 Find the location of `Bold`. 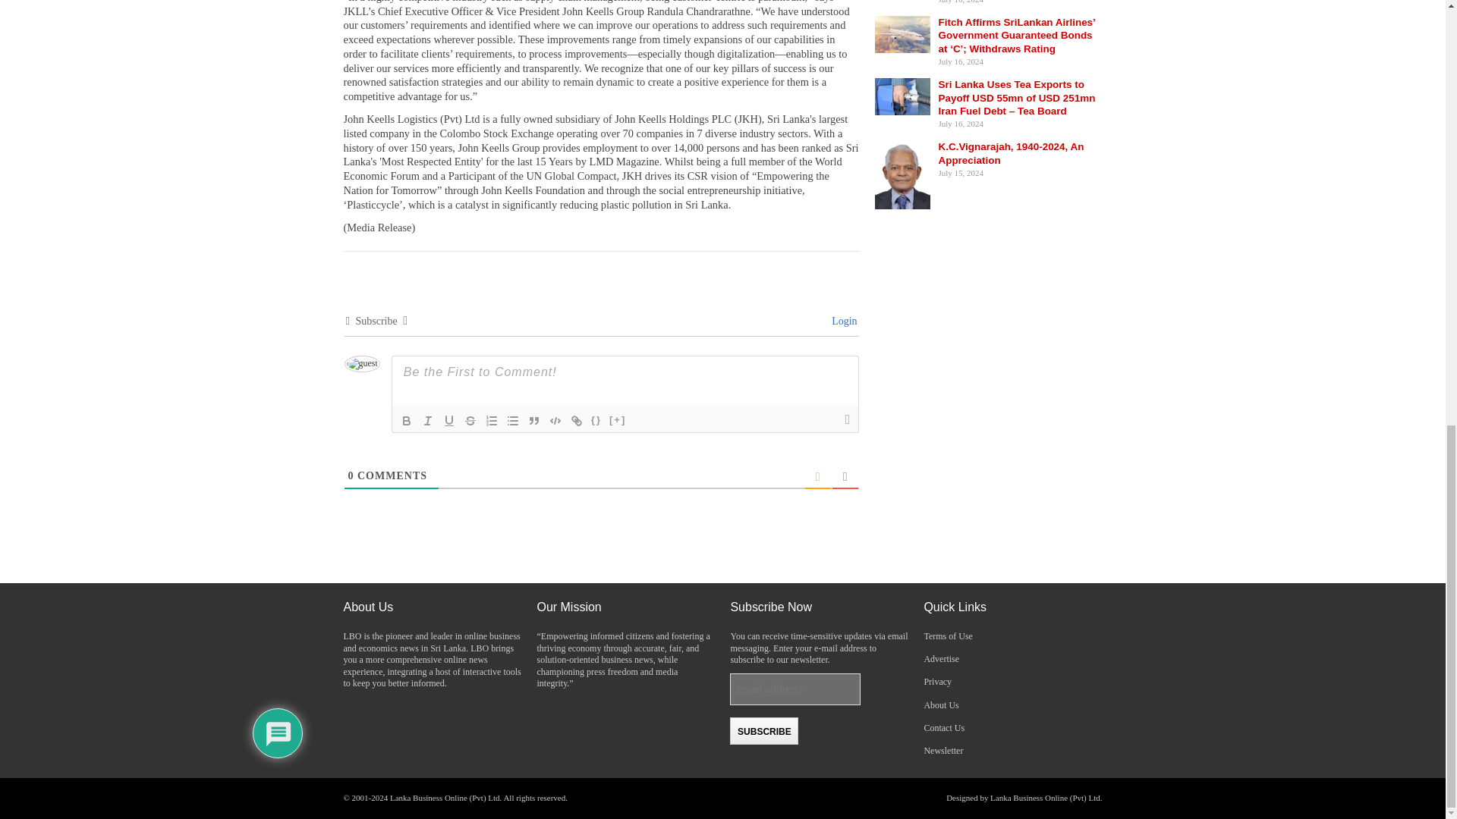

Bold is located at coordinates (407, 421).